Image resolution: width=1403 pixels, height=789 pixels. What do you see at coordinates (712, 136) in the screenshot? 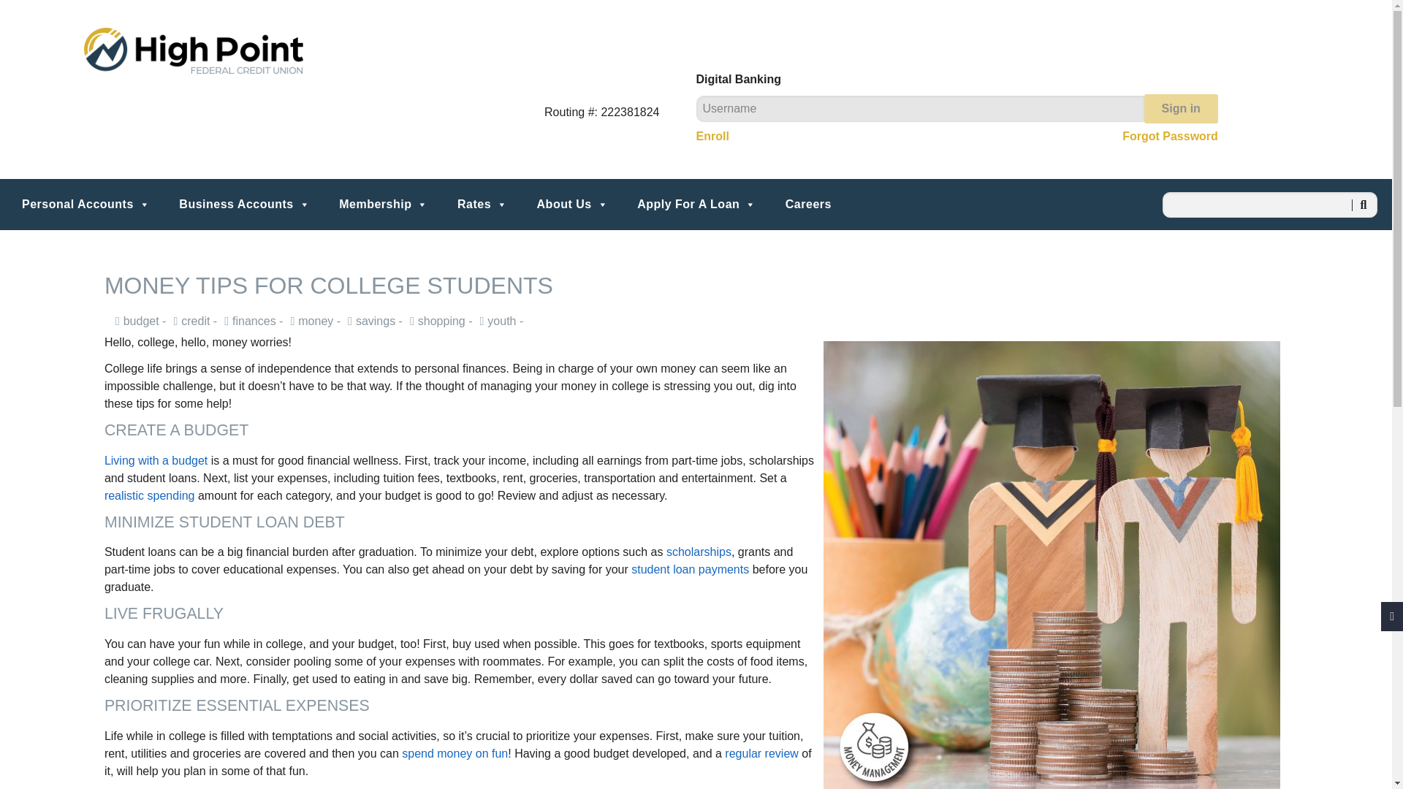
I see `Enroll` at bounding box center [712, 136].